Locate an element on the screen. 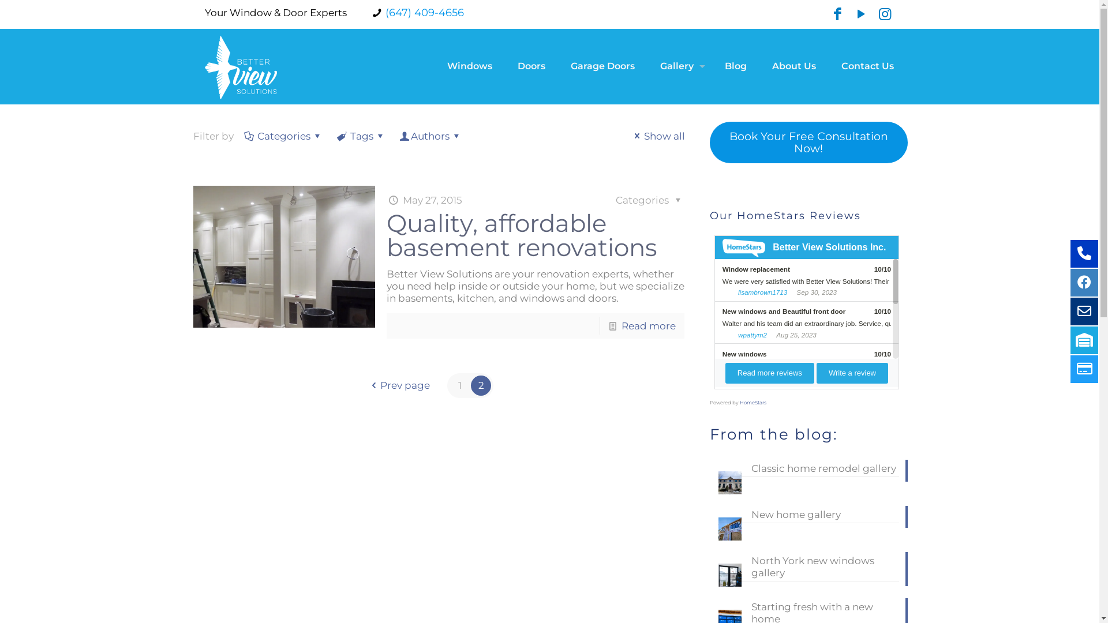 The height and width of the screenshot is (623, 1108). New home gallery is located at coordinates (808, 516).